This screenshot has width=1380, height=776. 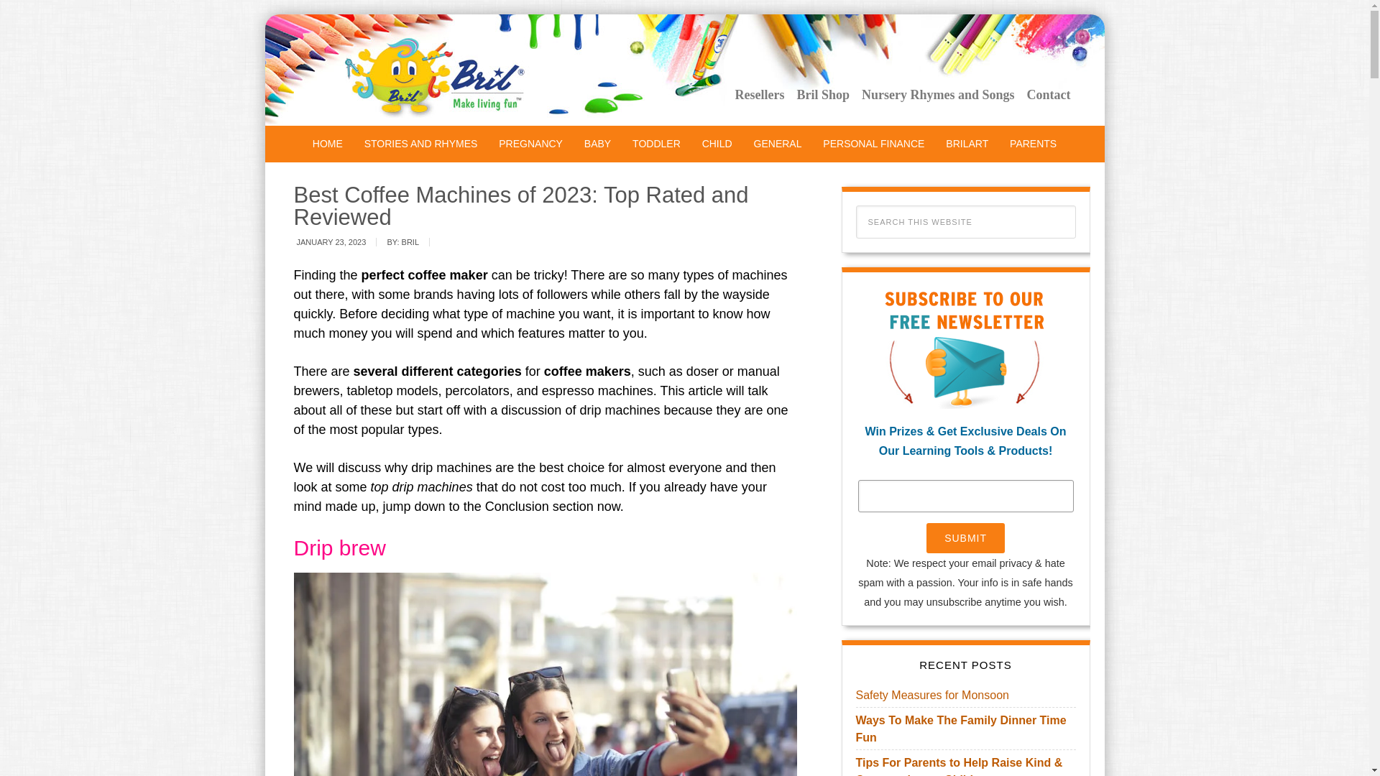 What do you see at coordinates (530, 144) in the screenshot?
I see `PREGNANCY` at bounding box center [530, 144].